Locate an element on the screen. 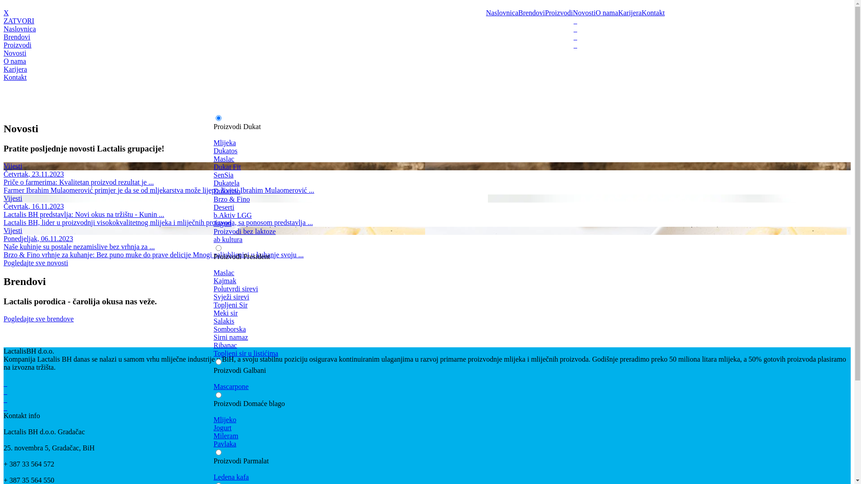 Image resolution: width=861 pixels, height=484 pixels. Mascarpone is located at coordinates (415, 387).